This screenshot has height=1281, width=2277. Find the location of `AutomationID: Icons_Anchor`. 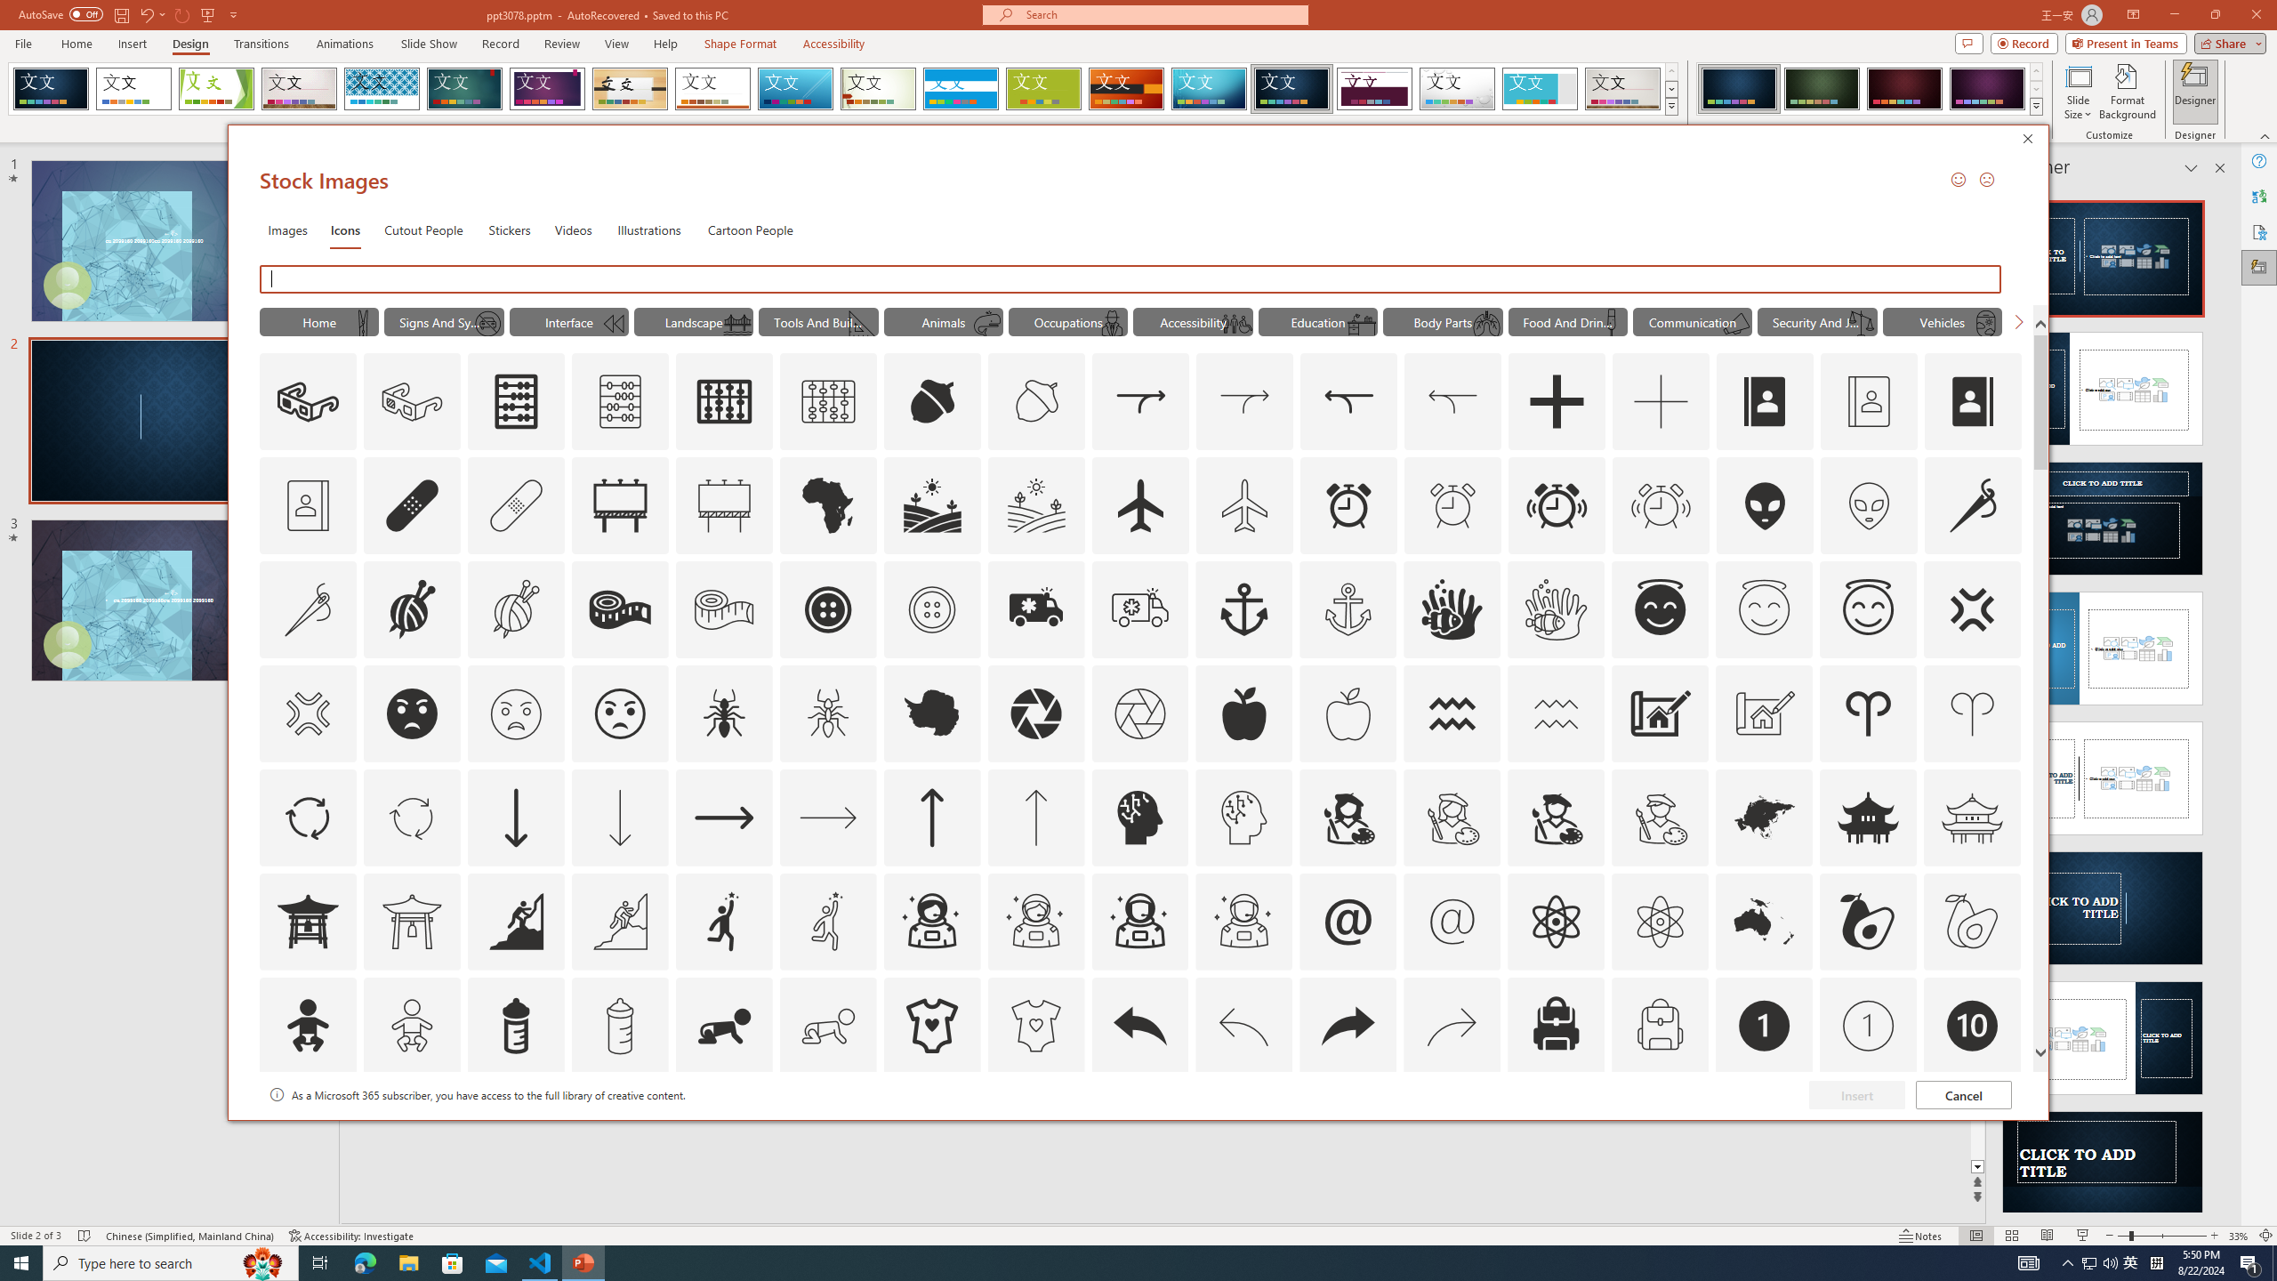

AutomationID: Icons_Anchor is located at coordinates (1243, 609).